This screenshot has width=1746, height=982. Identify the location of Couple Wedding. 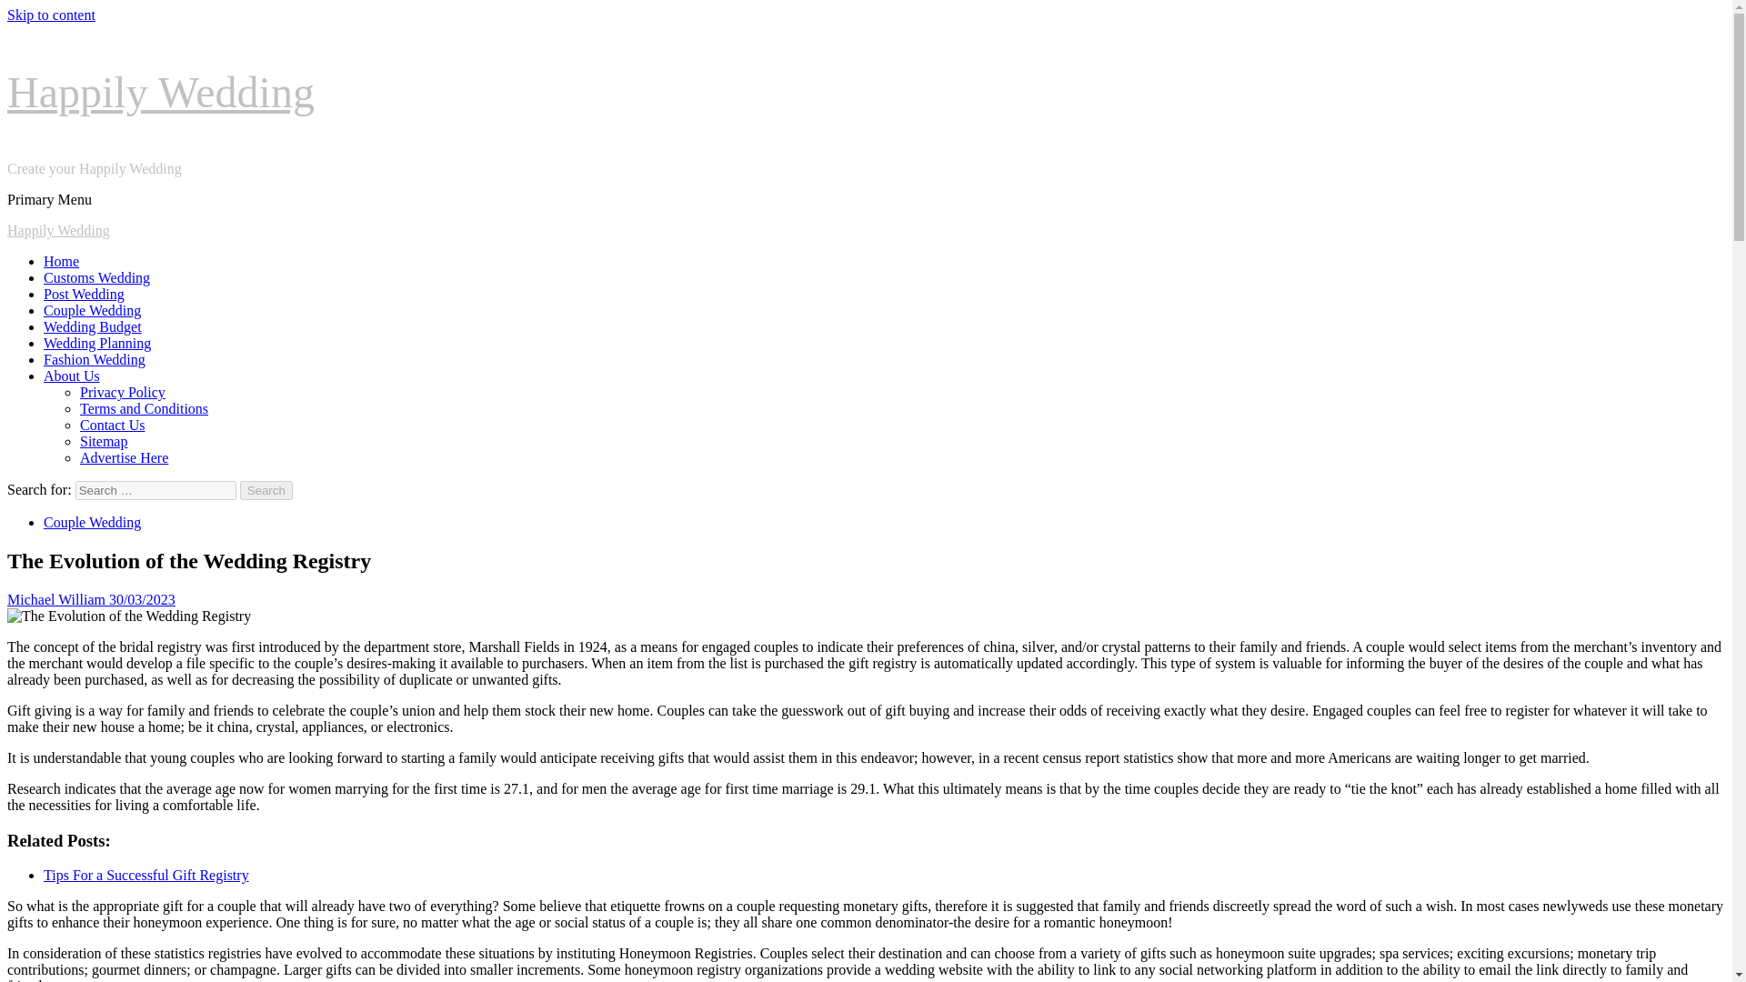
(93, 522).